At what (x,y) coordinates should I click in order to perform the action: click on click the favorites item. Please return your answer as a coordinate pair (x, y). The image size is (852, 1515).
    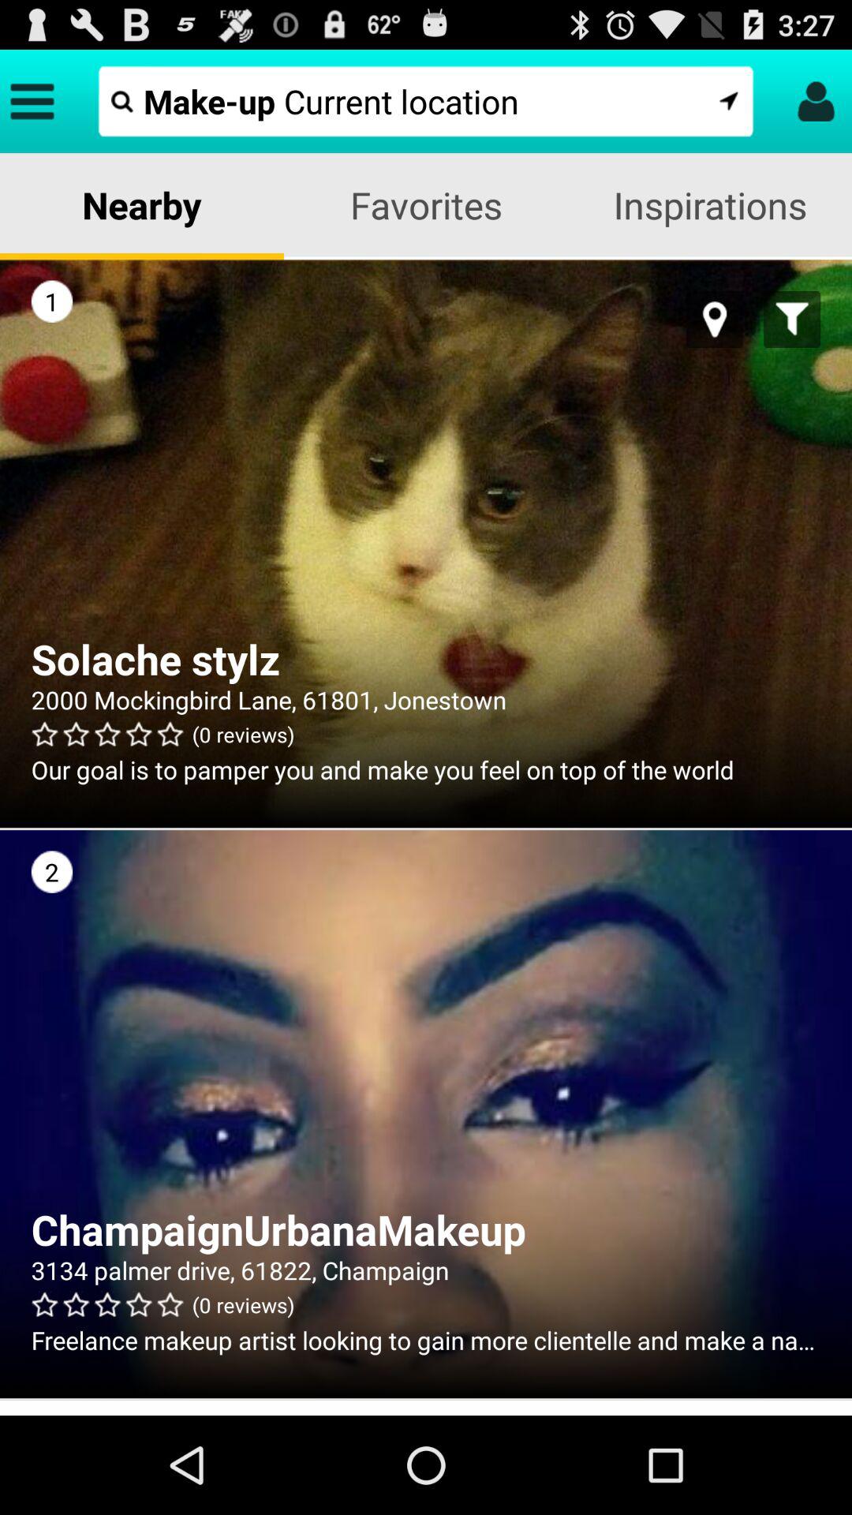
    Looking at the image, I should click on (426, 205).